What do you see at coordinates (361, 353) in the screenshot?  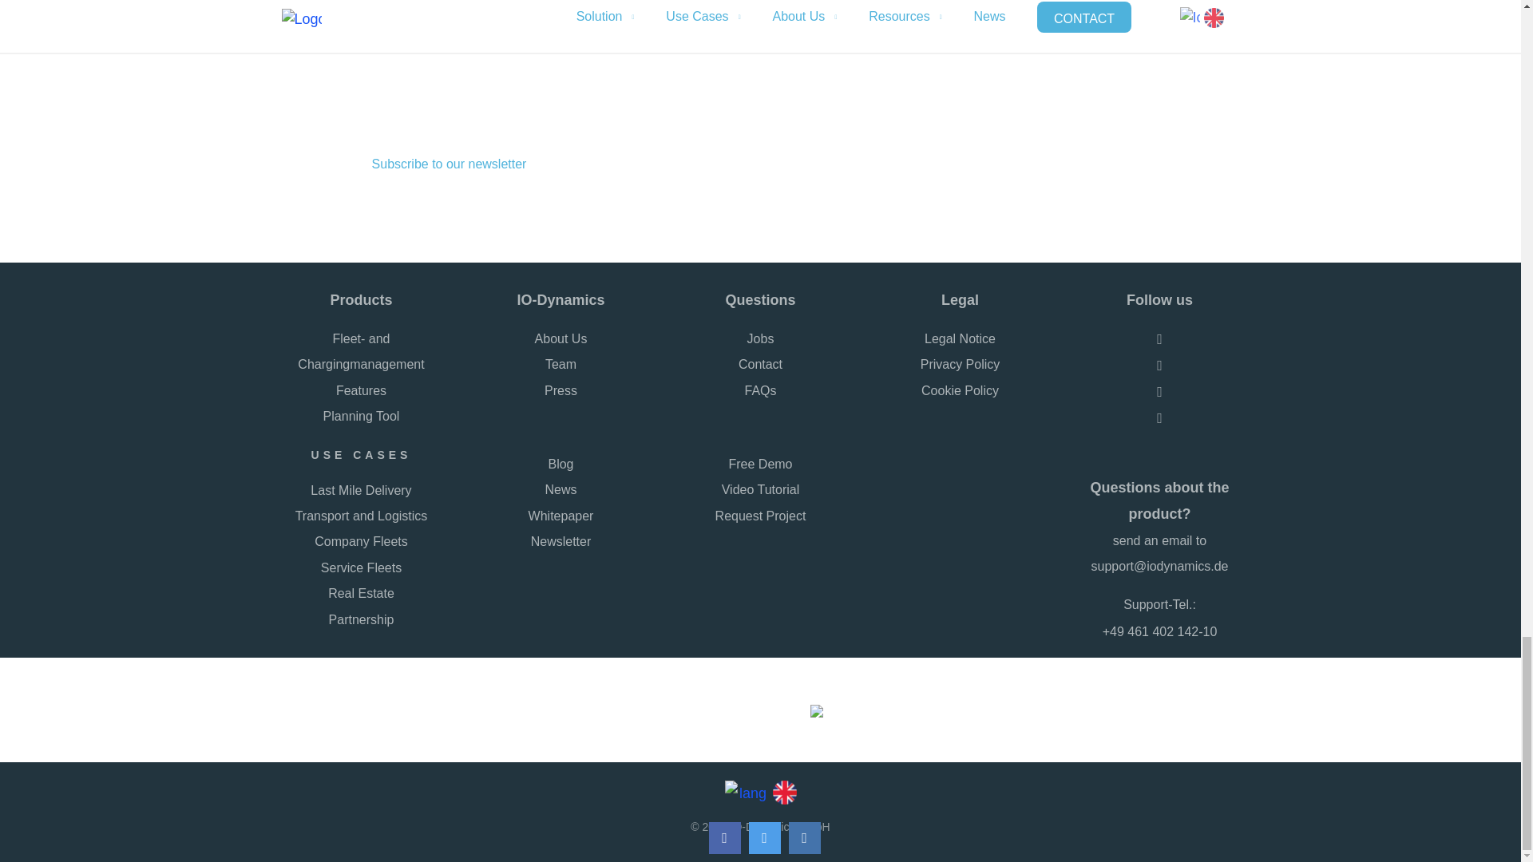 I see `Fleet- and Chargingmanagement` at bounding box center [361, 353].